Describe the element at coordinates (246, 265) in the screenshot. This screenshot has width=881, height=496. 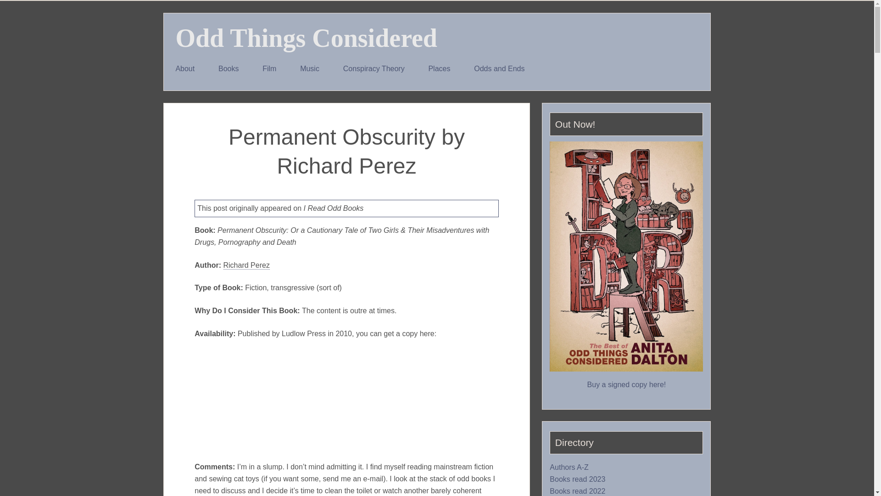
I see `Richard Perez` at that location.